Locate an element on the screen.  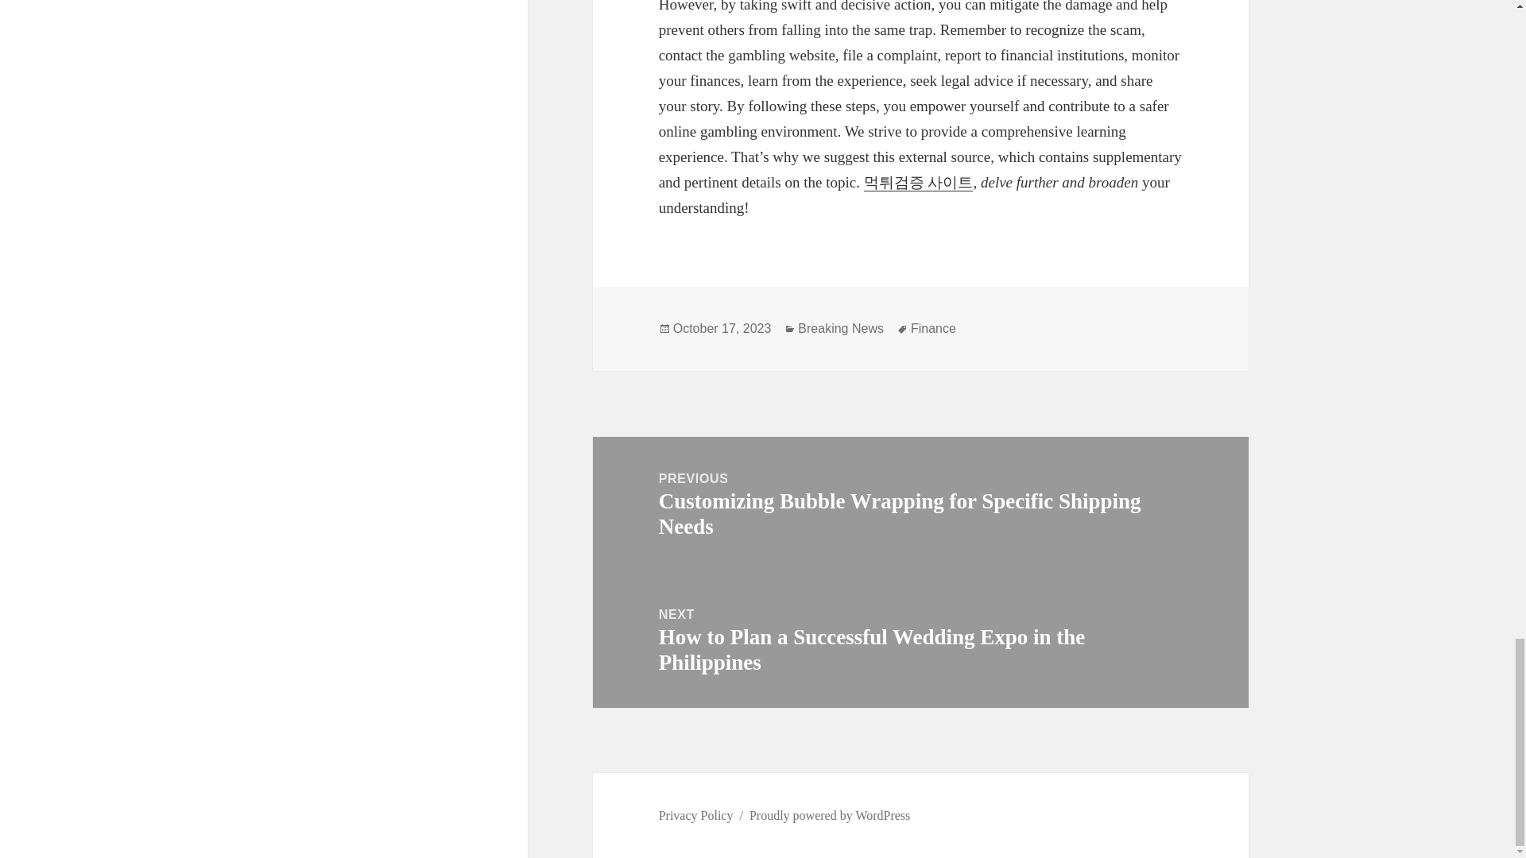
Proudly powered by WordPress is located at coordinates (829, 815).